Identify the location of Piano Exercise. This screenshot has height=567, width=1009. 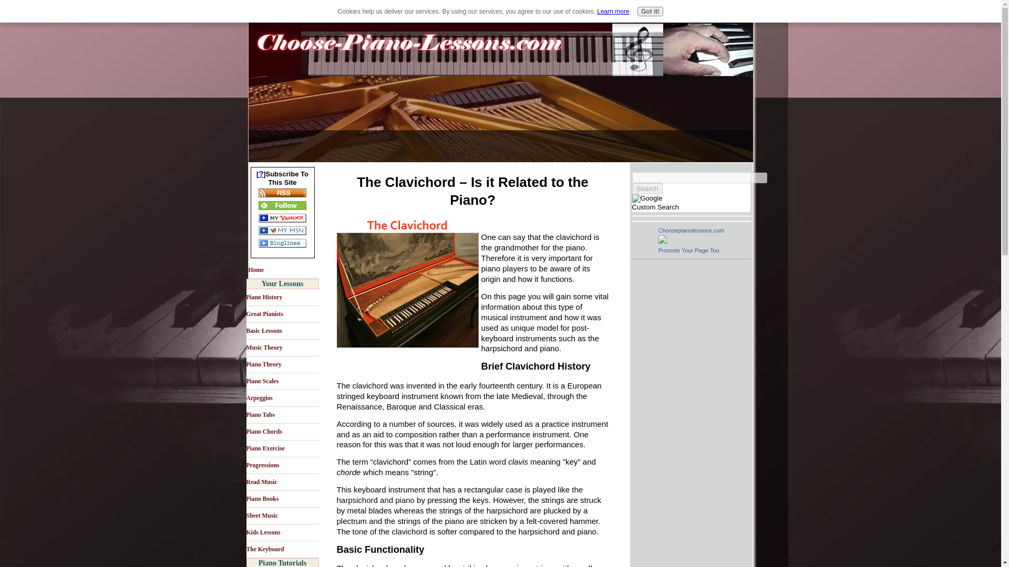
(282, 448).